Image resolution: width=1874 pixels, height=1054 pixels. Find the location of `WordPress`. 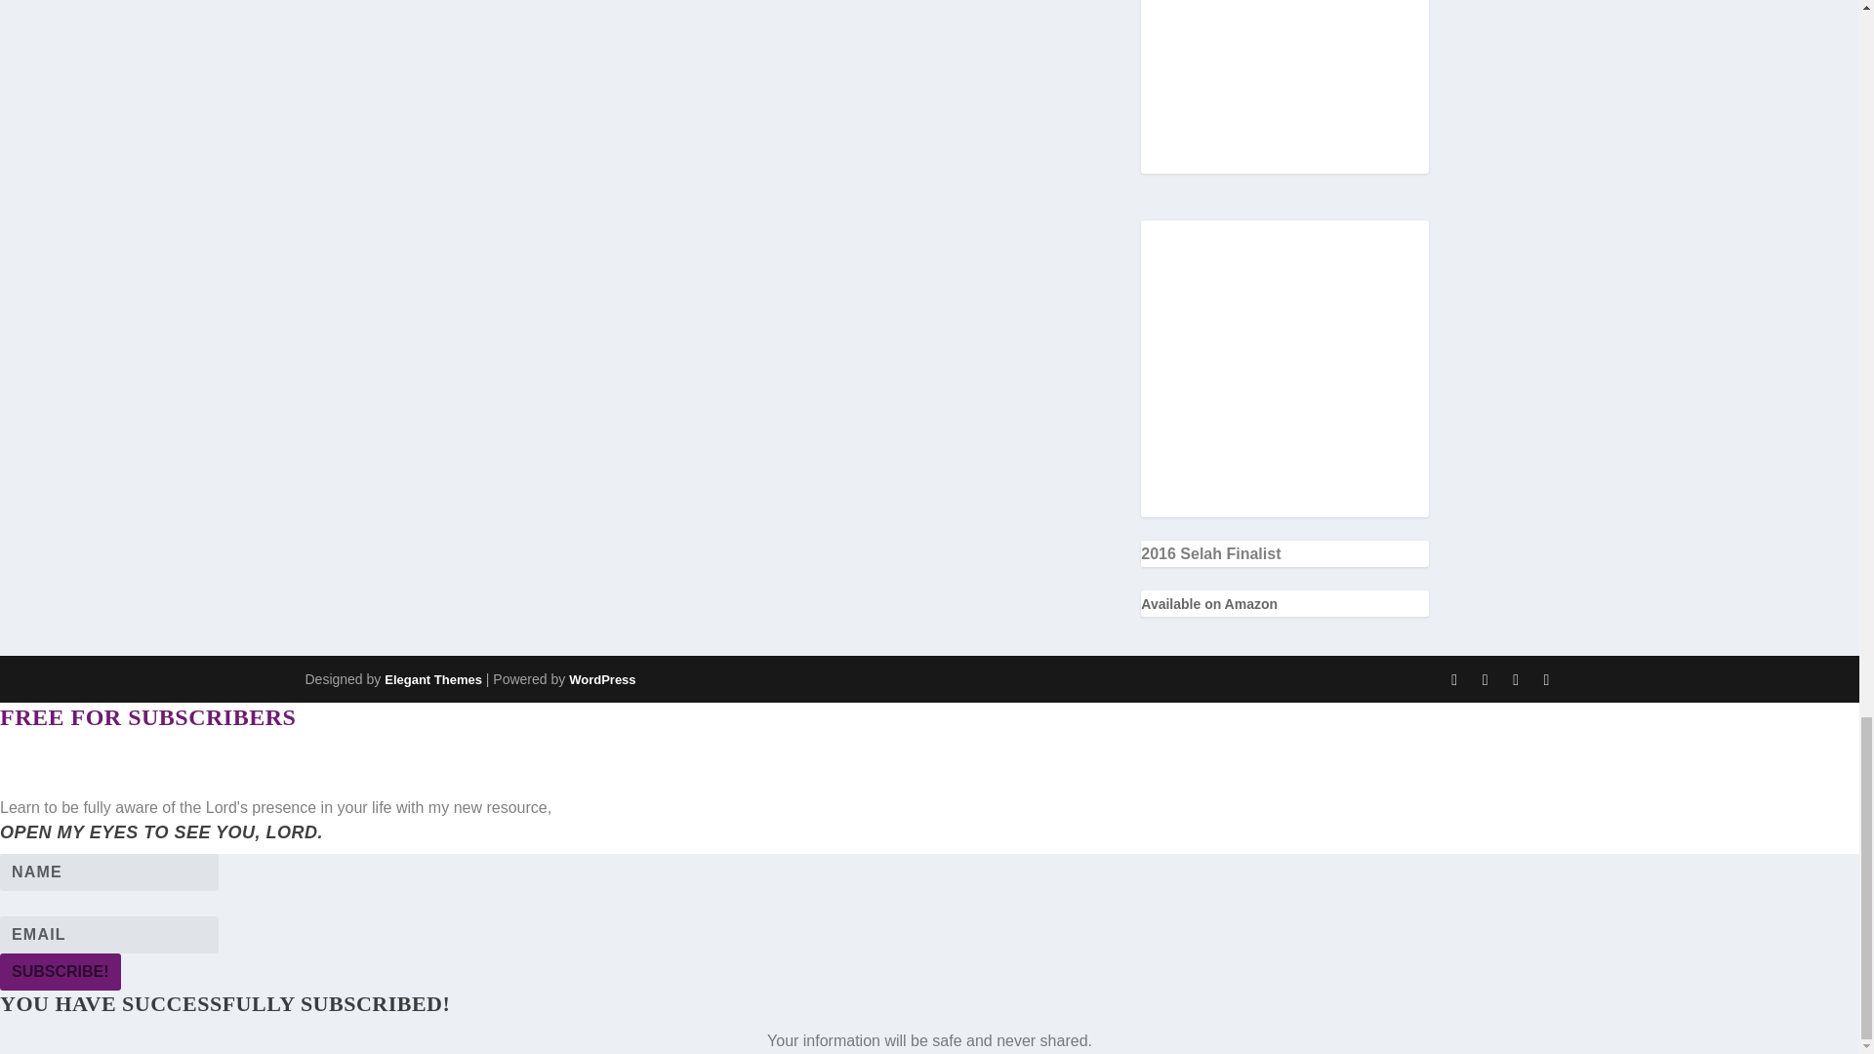

WordPress is located at coordinates (601, 679).